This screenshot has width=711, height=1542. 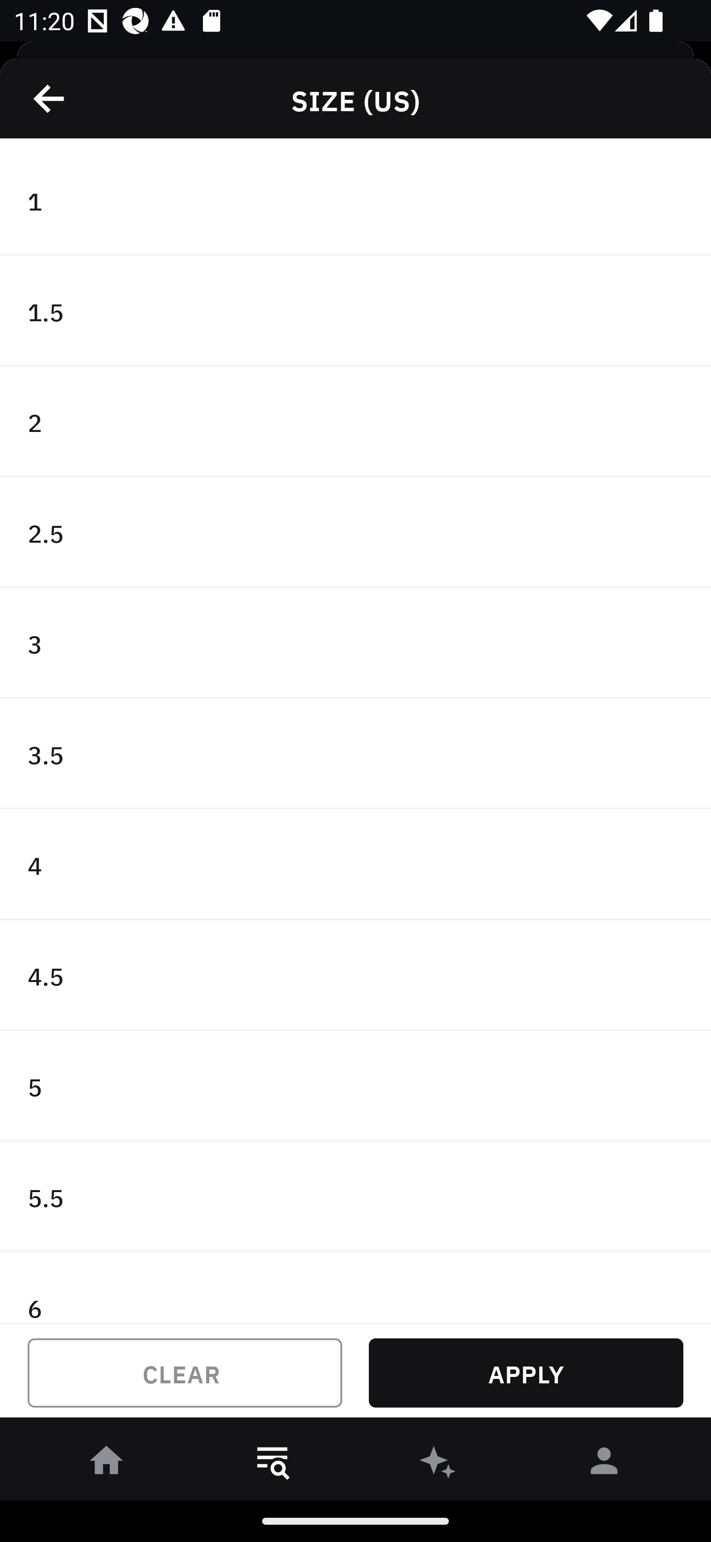 I want to click on 3, so click(x=355, y=642).